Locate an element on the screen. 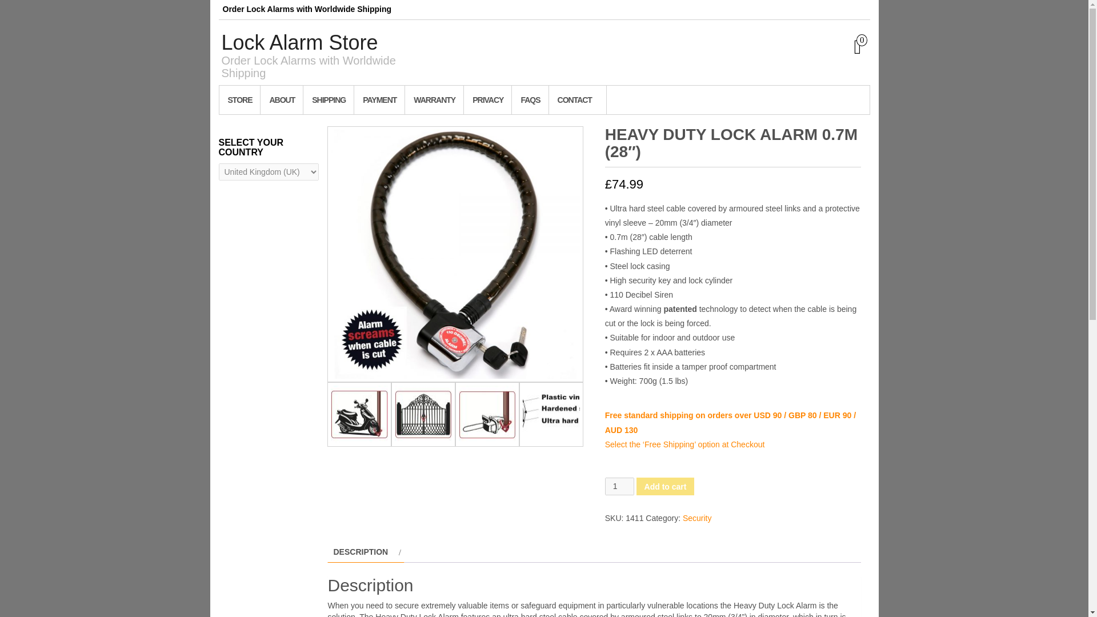 This screenshot has height=617, width=1097. Lock Alarm Store is located at coordinates (299, 42).